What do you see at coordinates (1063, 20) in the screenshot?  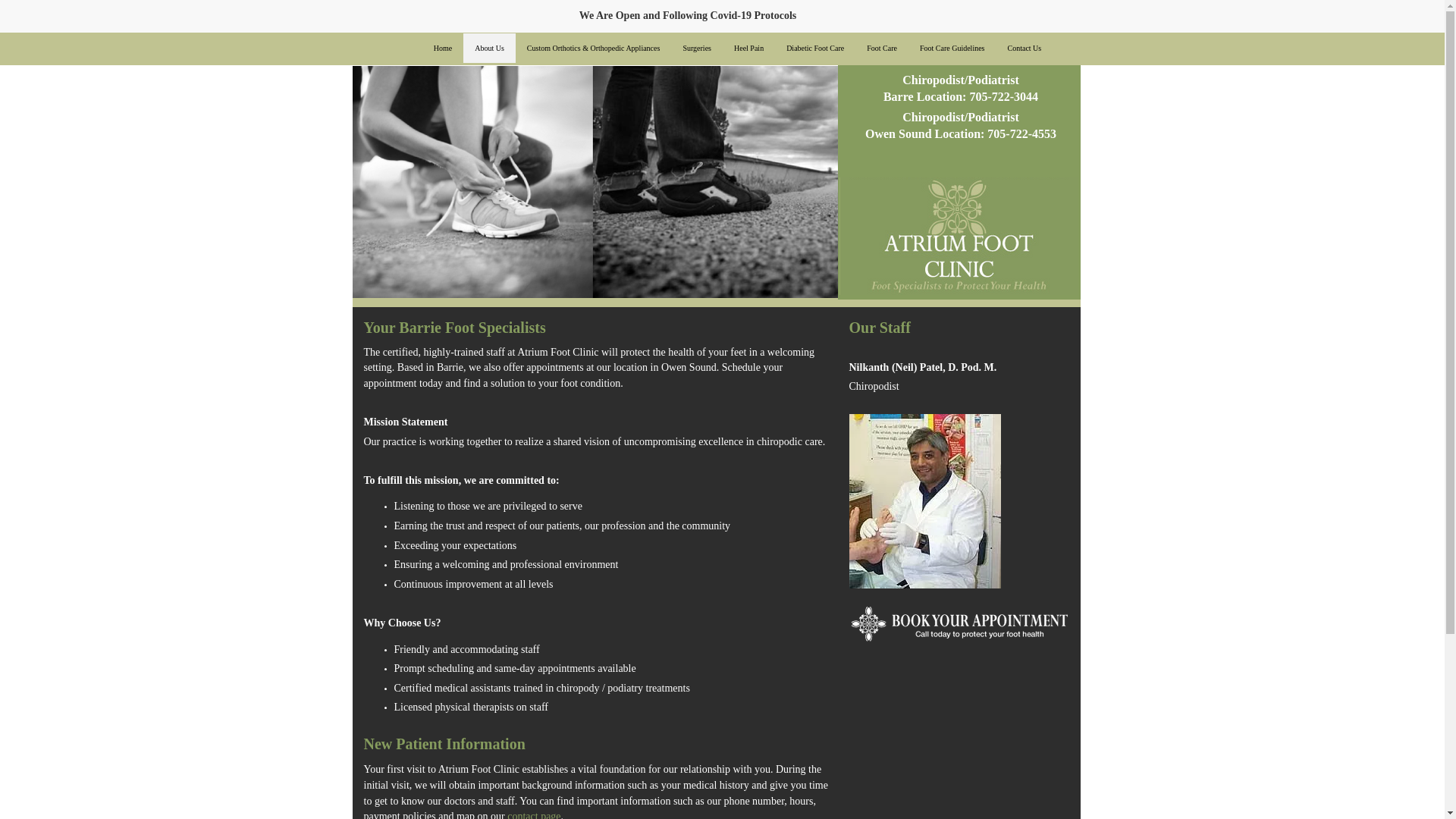 I see `Embedded Content` at bounding box center [1063, 20].